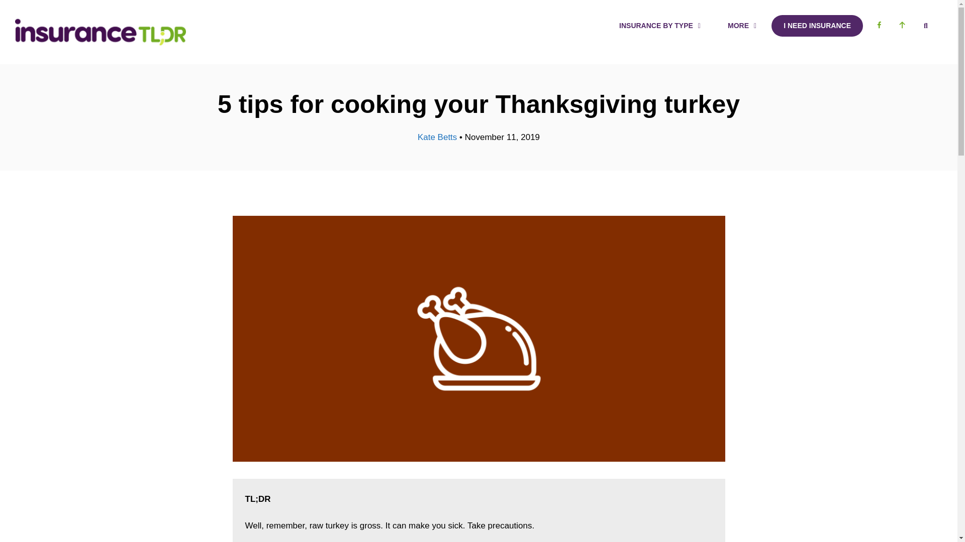  What do you see at coordinates (101, 32) in the screenshot?
I see `Insurance TL;DR` at bounding box center [101, 32].